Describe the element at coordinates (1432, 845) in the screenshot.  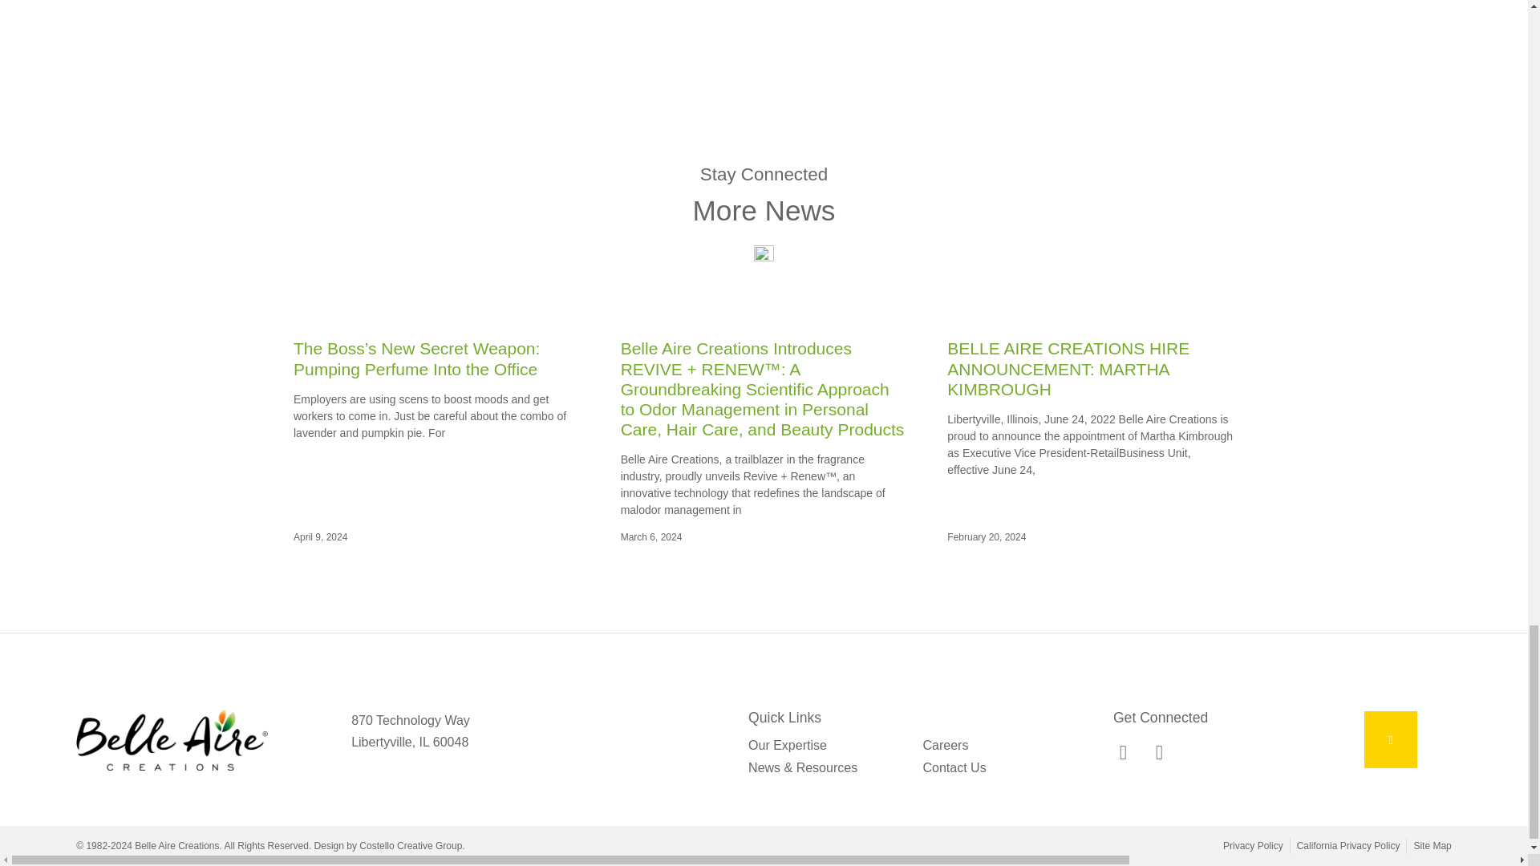
I see `Site Map` at that location.